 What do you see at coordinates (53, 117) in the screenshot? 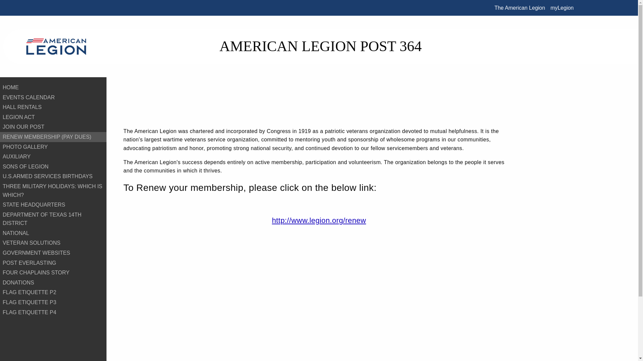
I see `LEGION ACT` at bounding box center [53, 117].